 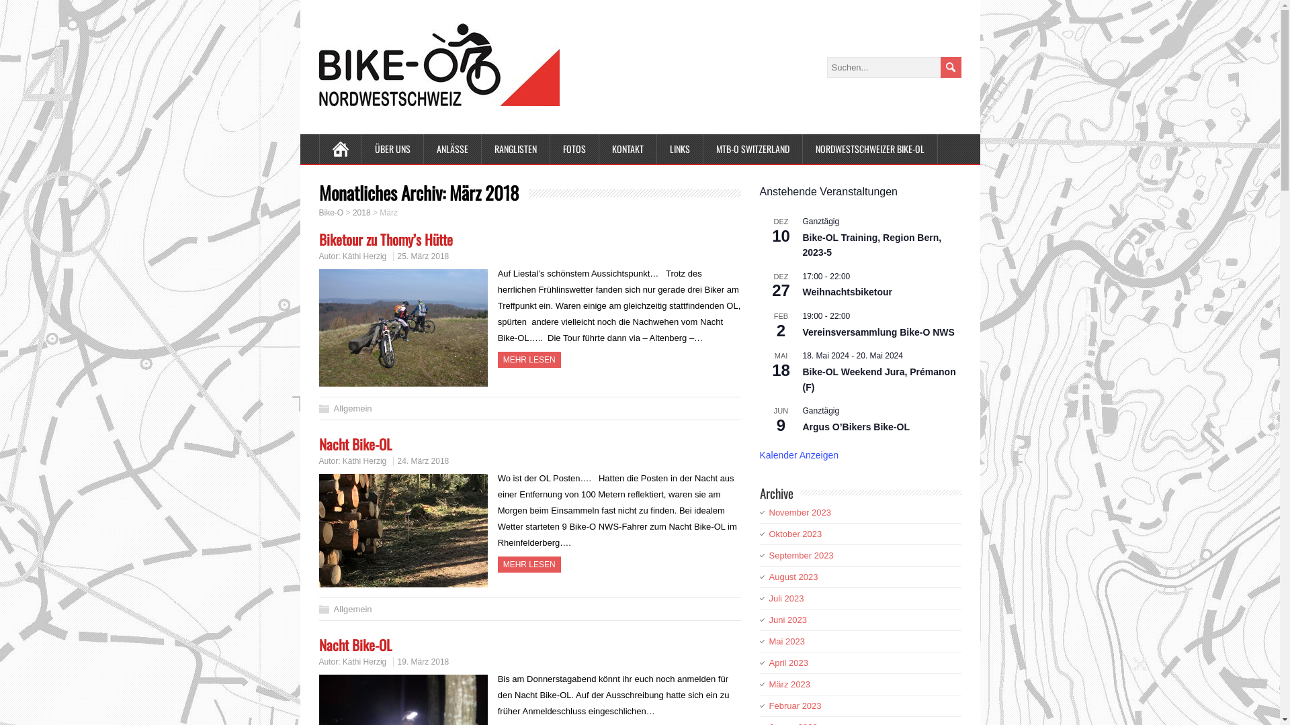 I want to click on Weihnachtsbiketour, so click(x=847, y=293).